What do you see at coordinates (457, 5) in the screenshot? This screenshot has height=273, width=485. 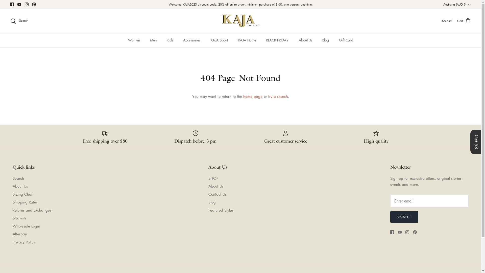 I see `Australia (AUD $)
Down` at bounding box center [457, 5].